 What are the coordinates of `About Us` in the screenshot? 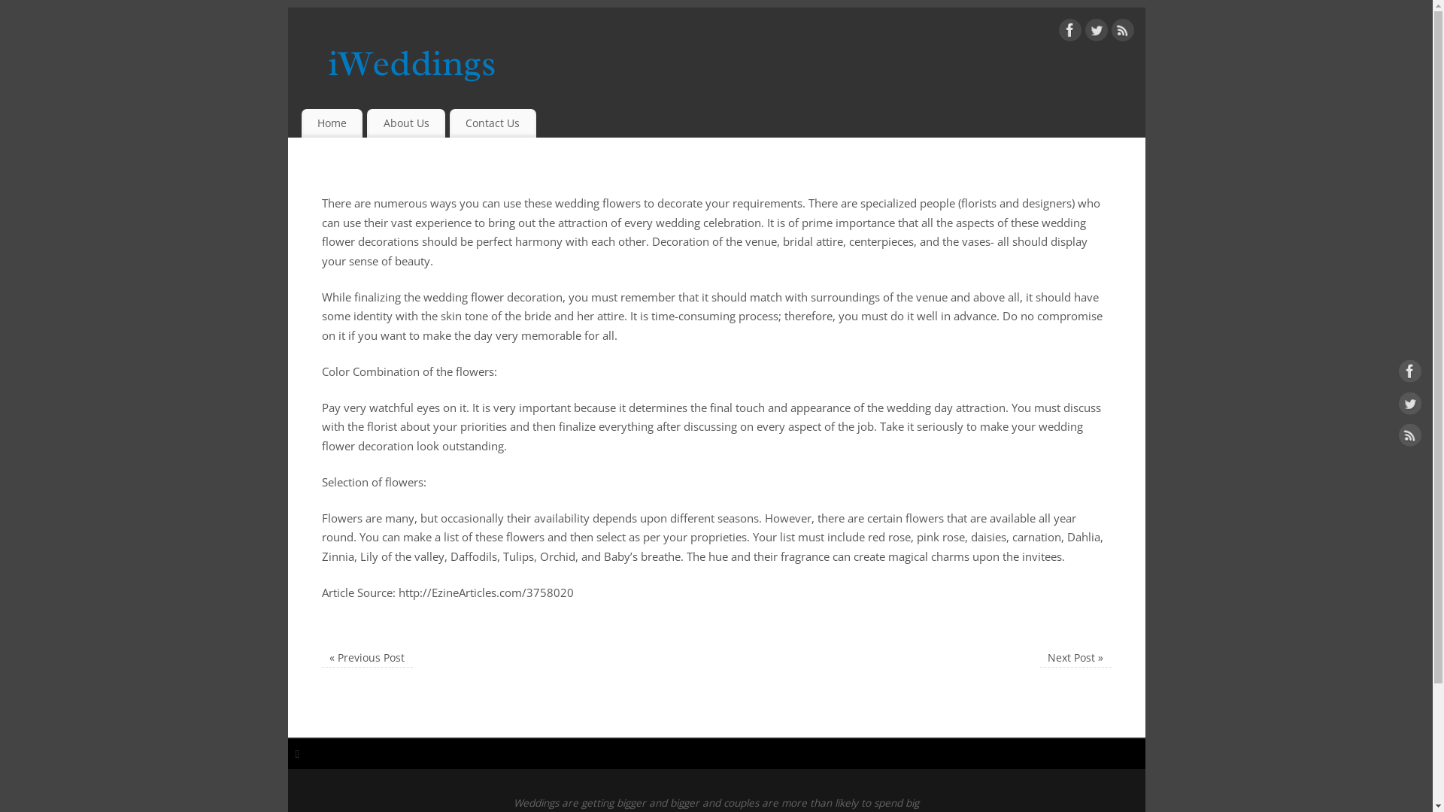 It's located at (406, 123).